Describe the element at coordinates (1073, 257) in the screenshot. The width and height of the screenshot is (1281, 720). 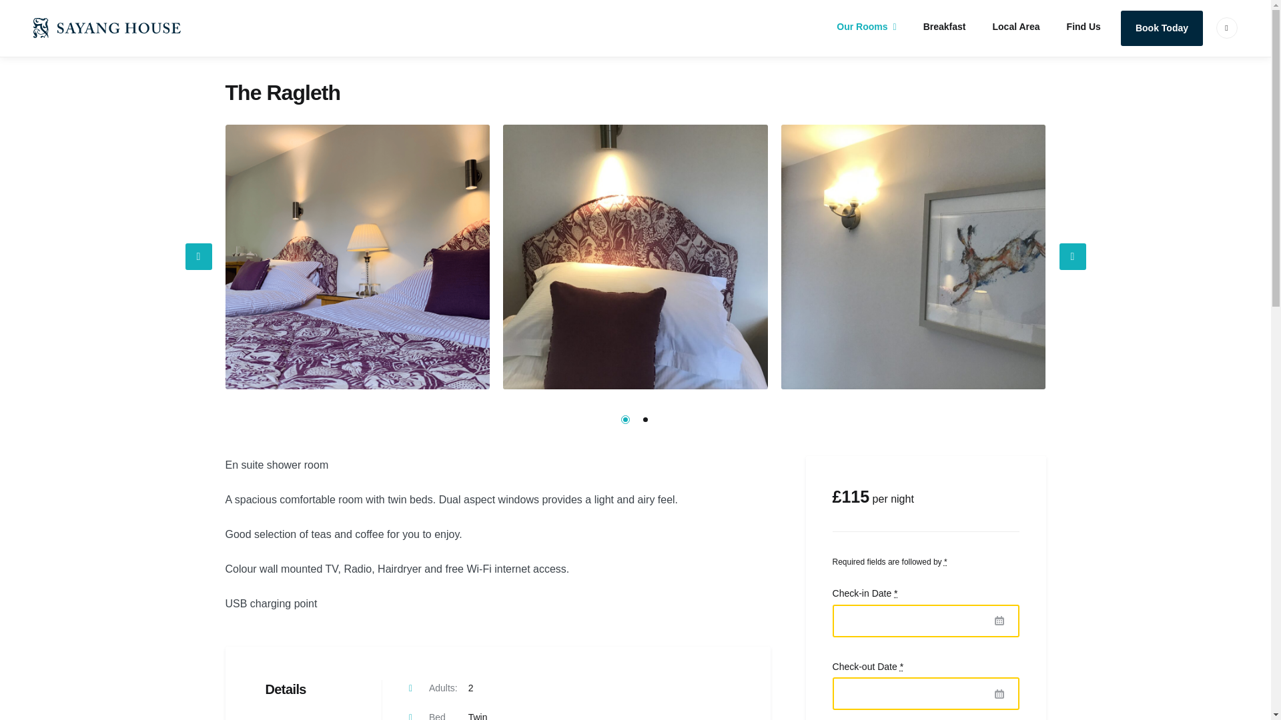
I see `Next` at that location.